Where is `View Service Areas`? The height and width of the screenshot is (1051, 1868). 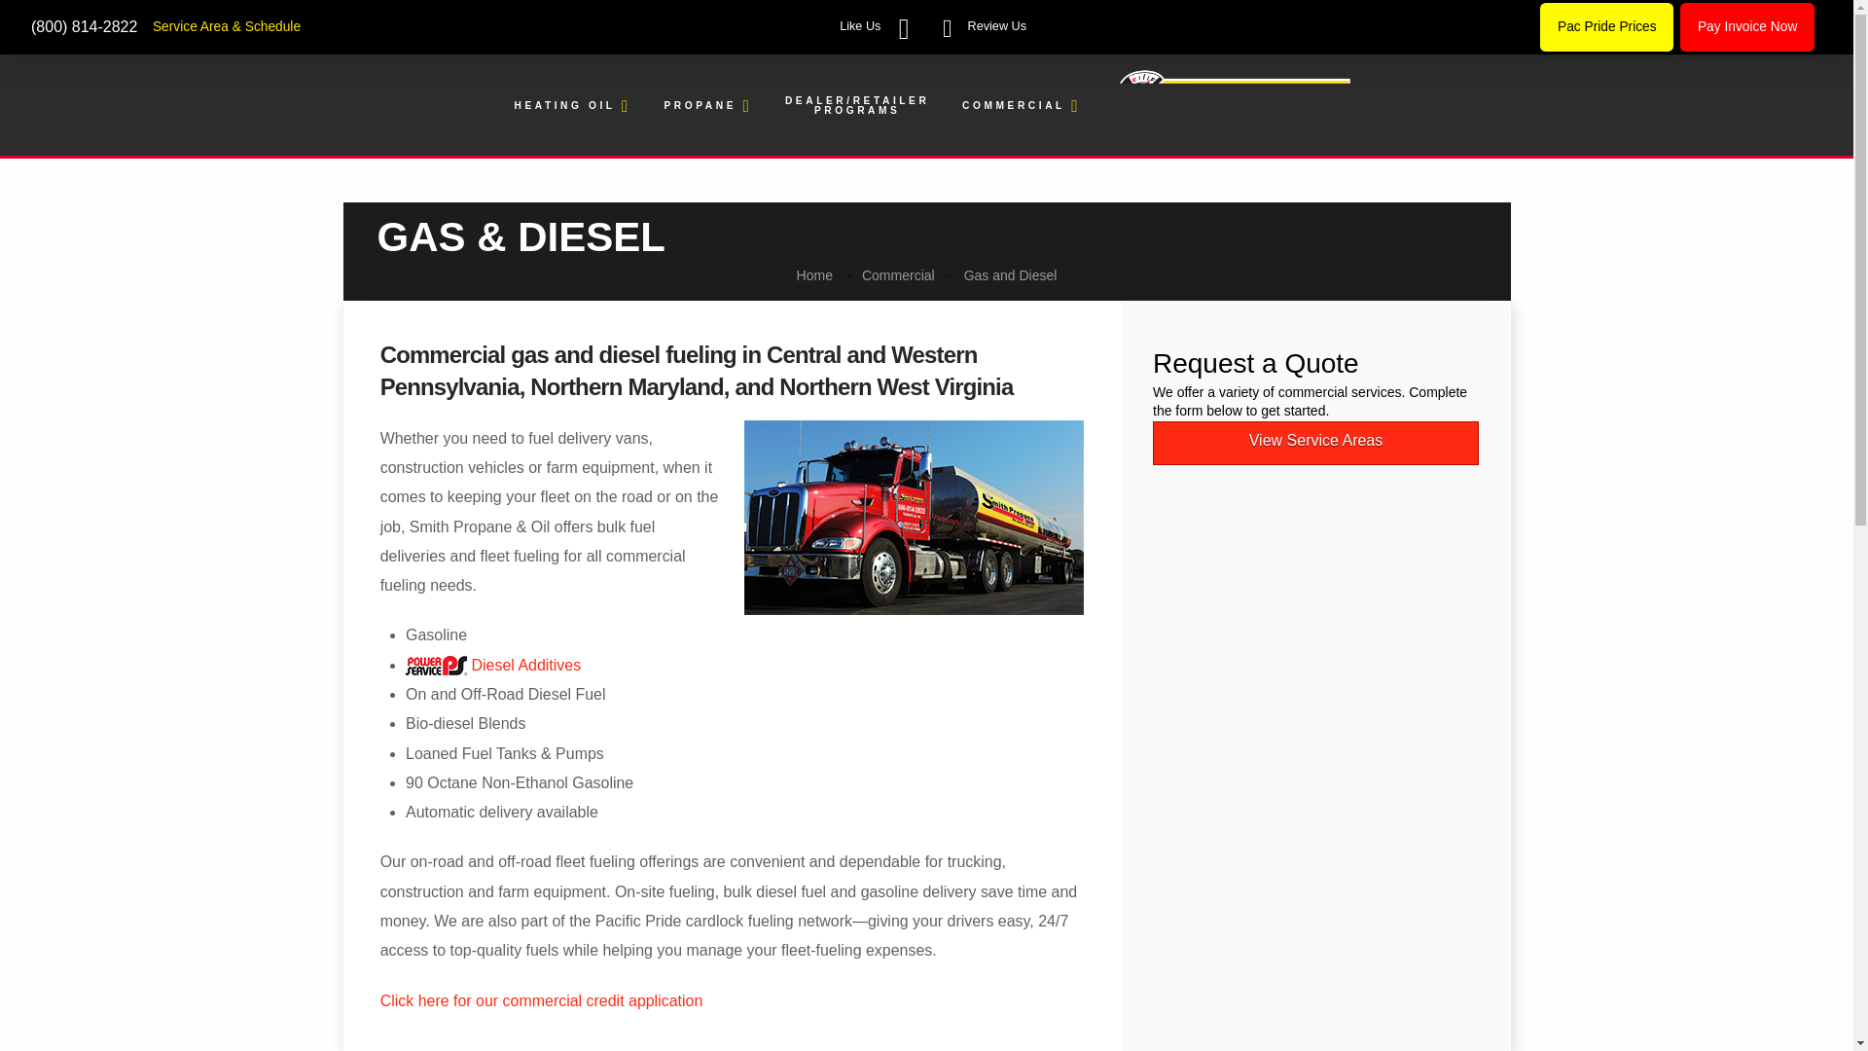 View Service Areas is located at coordinates (1315, 444).